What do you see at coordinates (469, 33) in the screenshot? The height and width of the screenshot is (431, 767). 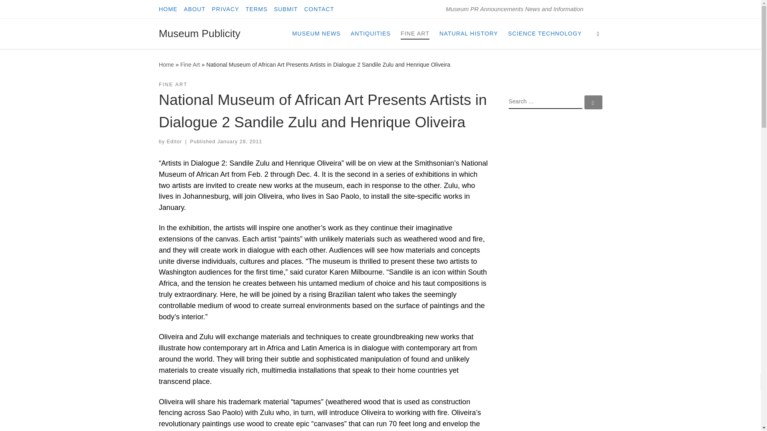 I see `NATURAL HISTORY` at bounding box center [469, 33].